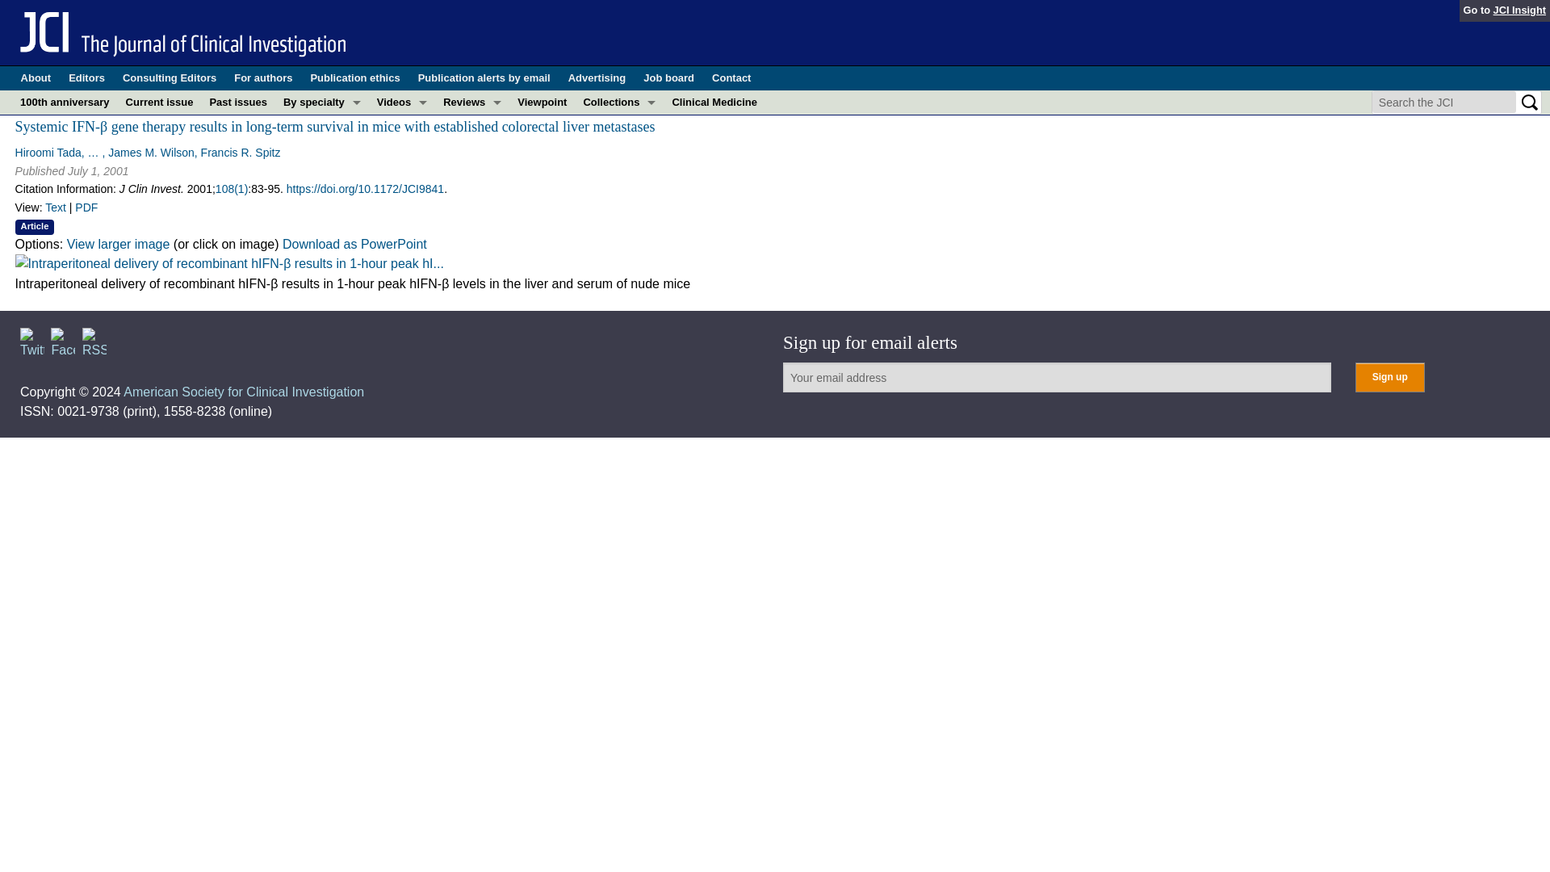 Image resolution: width=1550 pixels, height=872 pixels. Describe the element at coordinates (668, 78) in the screenshot. I see `Job board` at that location.